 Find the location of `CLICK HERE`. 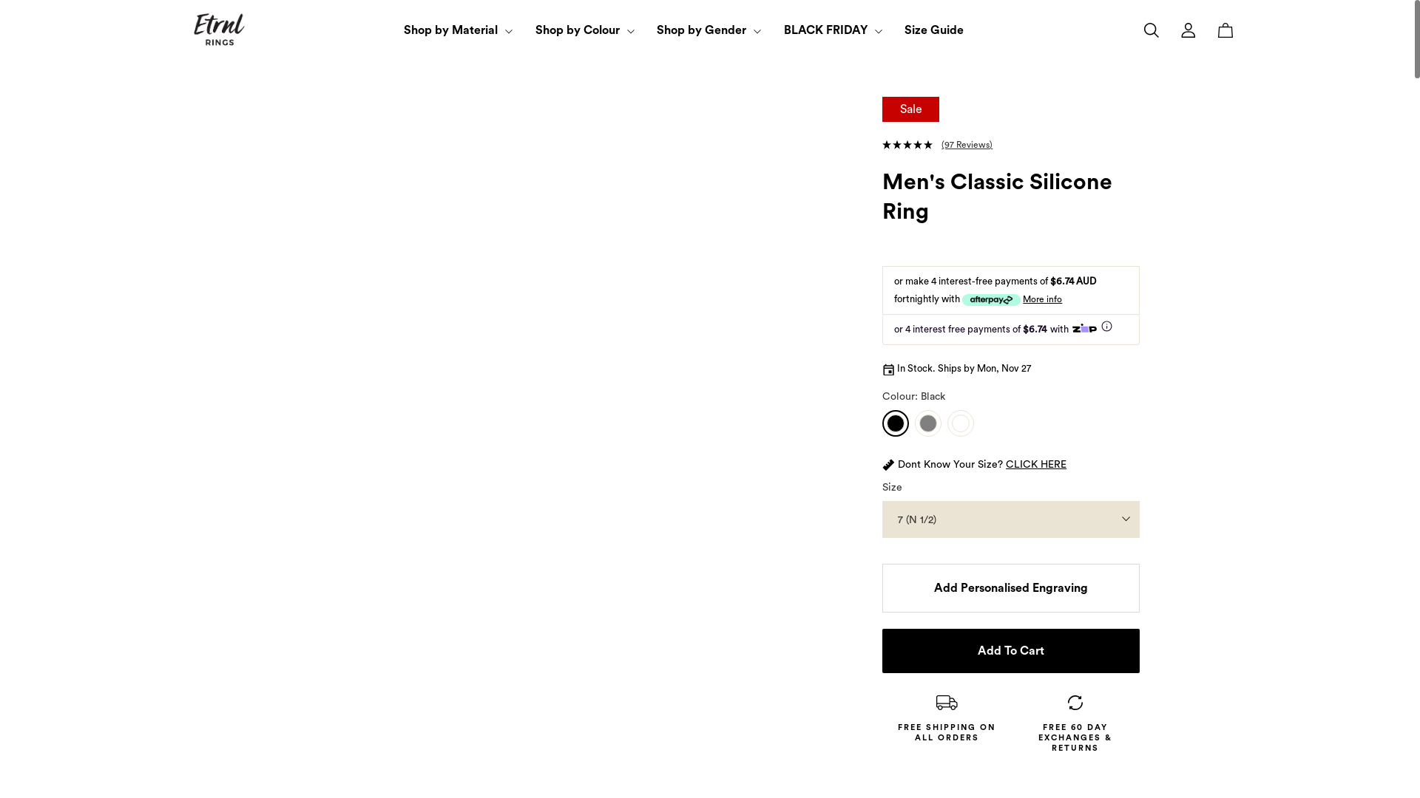

CLICK HERE is located at coordinates (1036, 465).